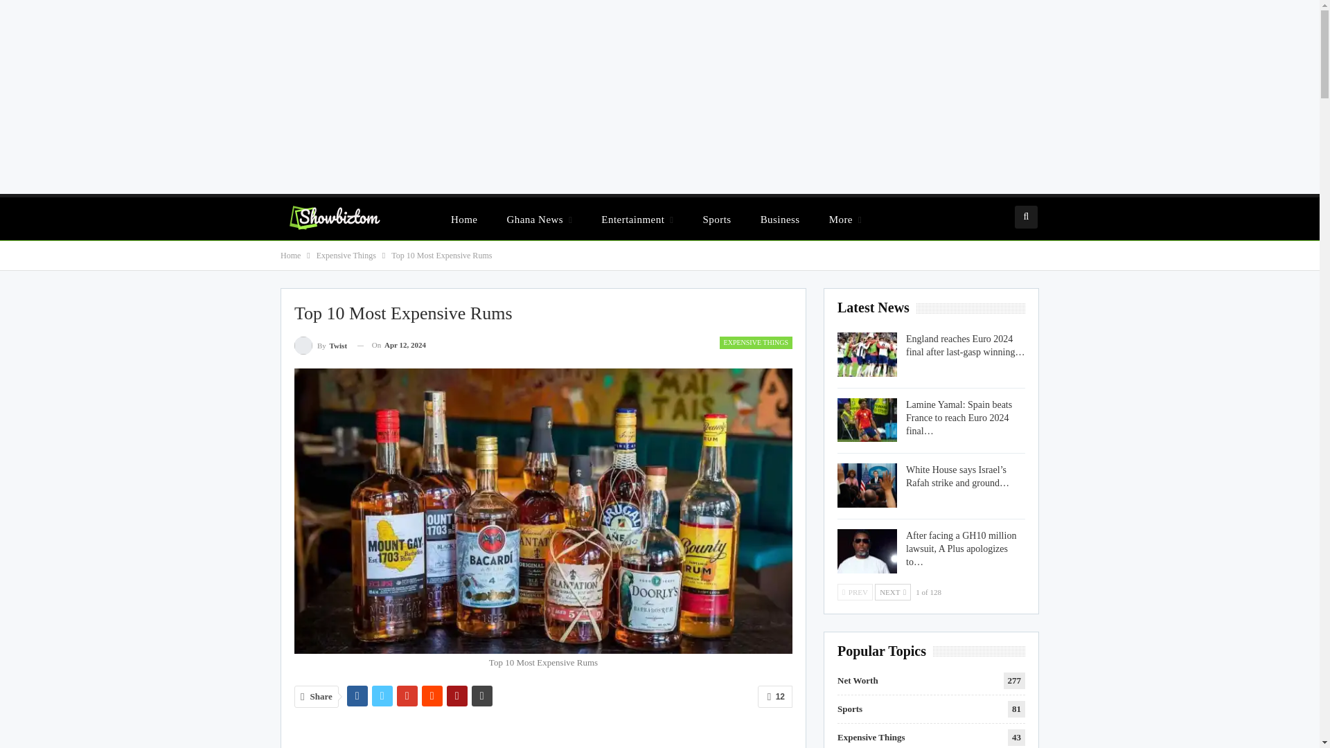 The width and height of the screenshot is (1330, 748). Describe the element at coordinates (716, 219) in the screenshot. I see `Sports` at that location.